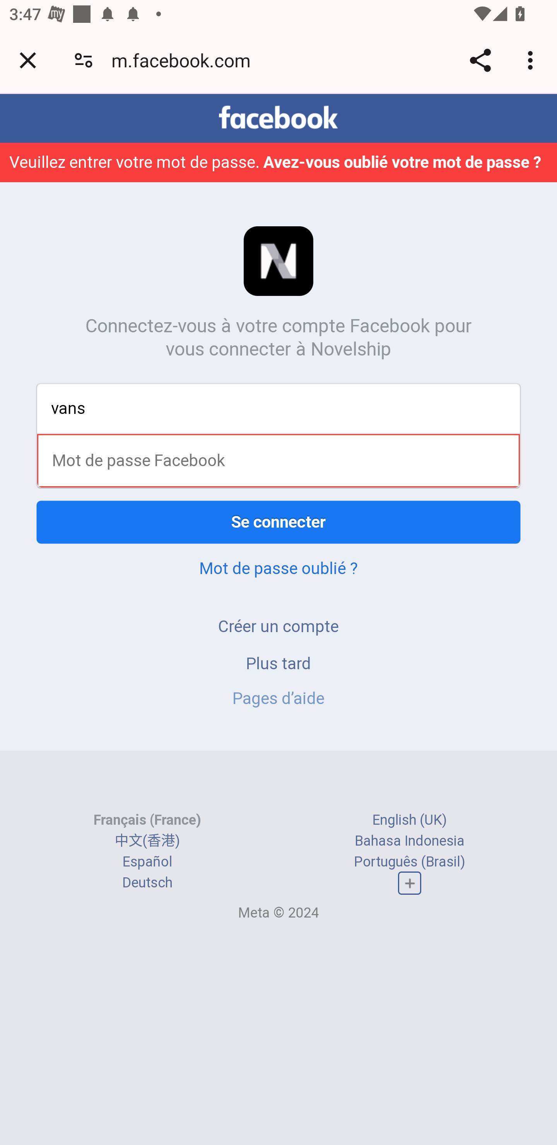 Image resolution: width=557 pixels, height=1145 pixels. What do you see at coordinates (84, 60) in the screenshot?
I see `Connection is secure` at bounding box center [84, 60].